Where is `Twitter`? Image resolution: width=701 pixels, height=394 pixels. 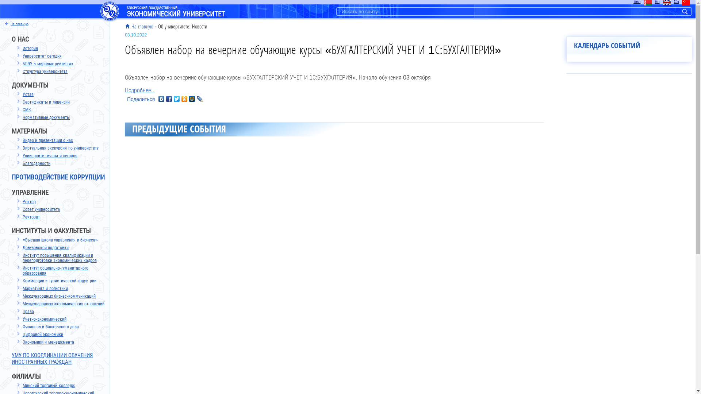
Twitter is located at coordinates (177, 99).